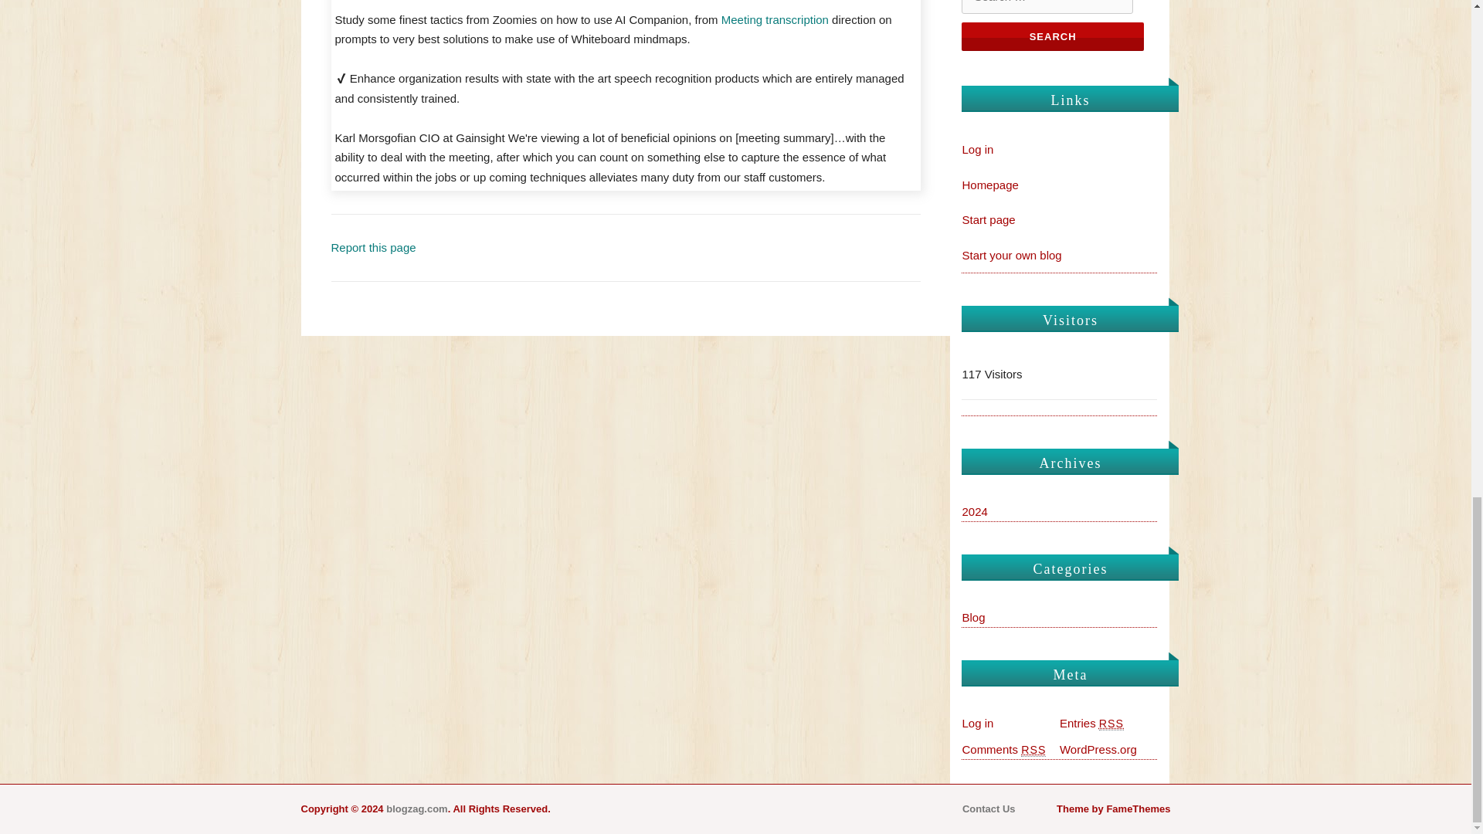 The height and width of the screenshot is (834, 1483). Describe the element at coordinates (977, 148) in the screenshot. I see `Log in` at that location.